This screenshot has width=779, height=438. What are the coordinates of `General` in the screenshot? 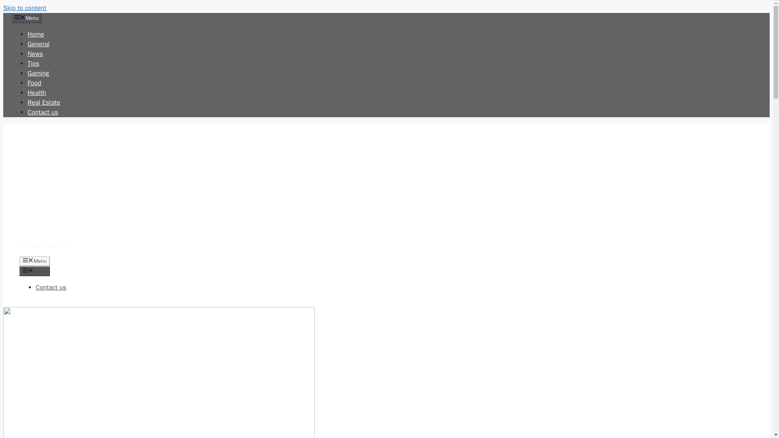 It's located at (38, 44).